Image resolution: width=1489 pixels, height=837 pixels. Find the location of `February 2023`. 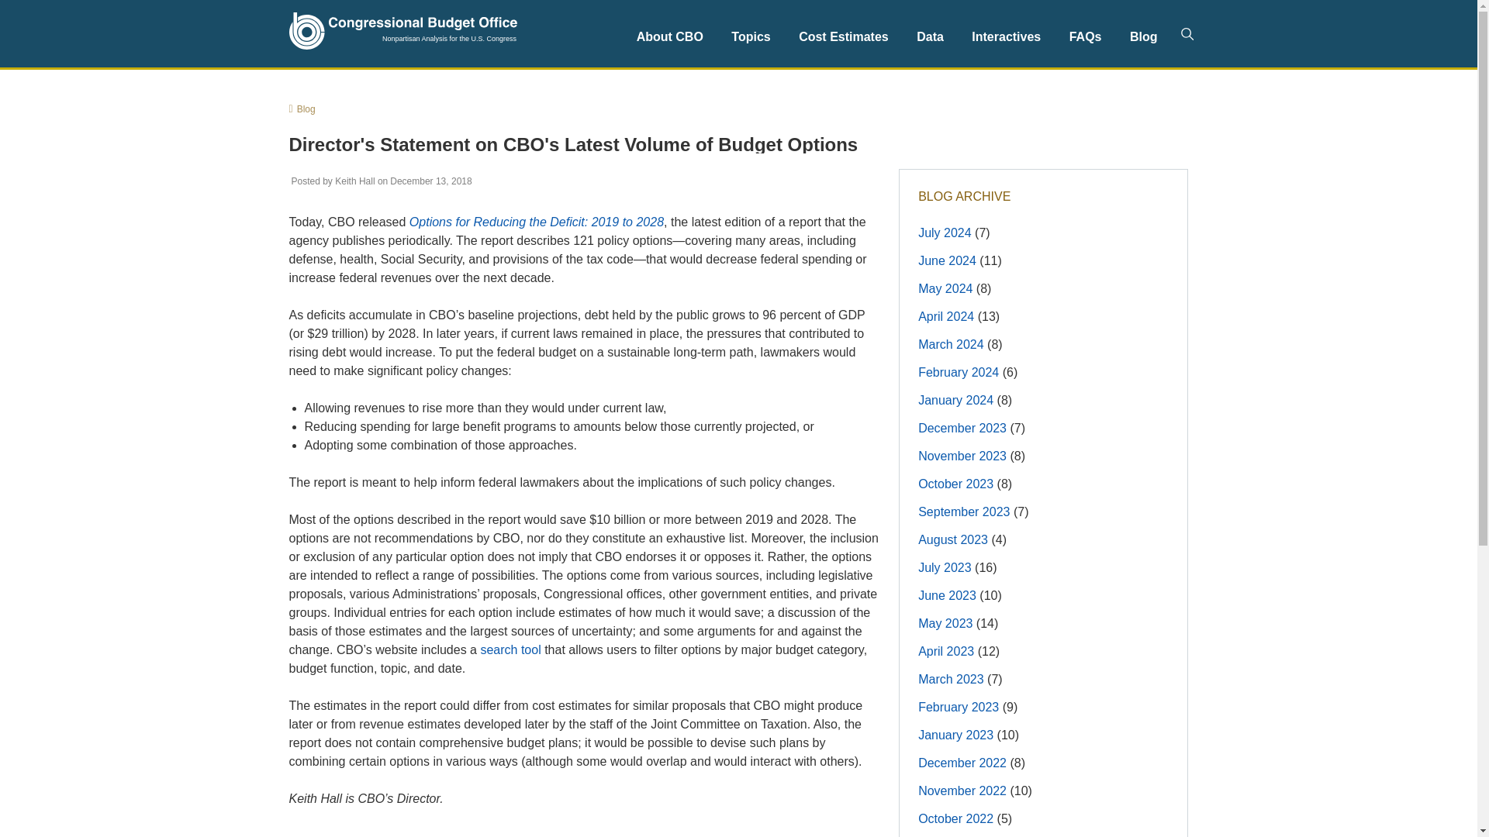

February 2023 is located at coordinates (959, 707).